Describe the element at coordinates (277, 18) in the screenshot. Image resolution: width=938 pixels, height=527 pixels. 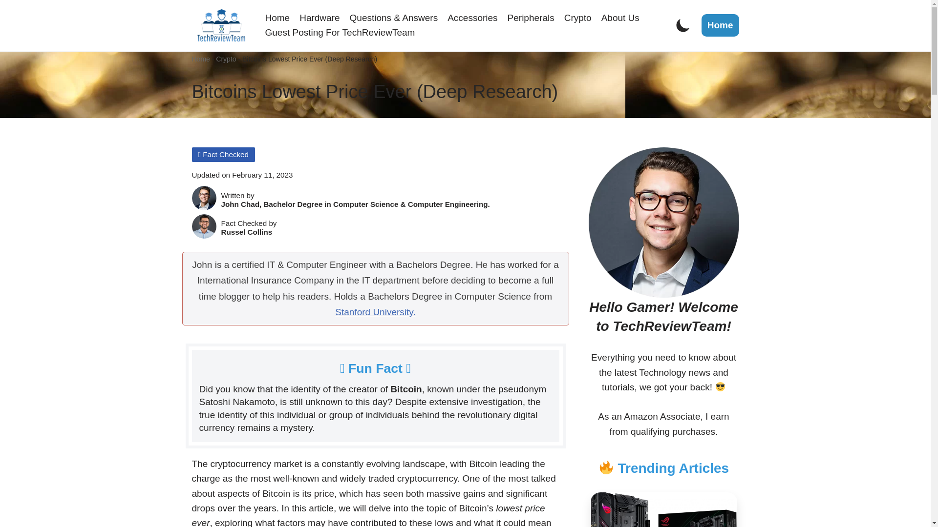
I see `Home` at that location.